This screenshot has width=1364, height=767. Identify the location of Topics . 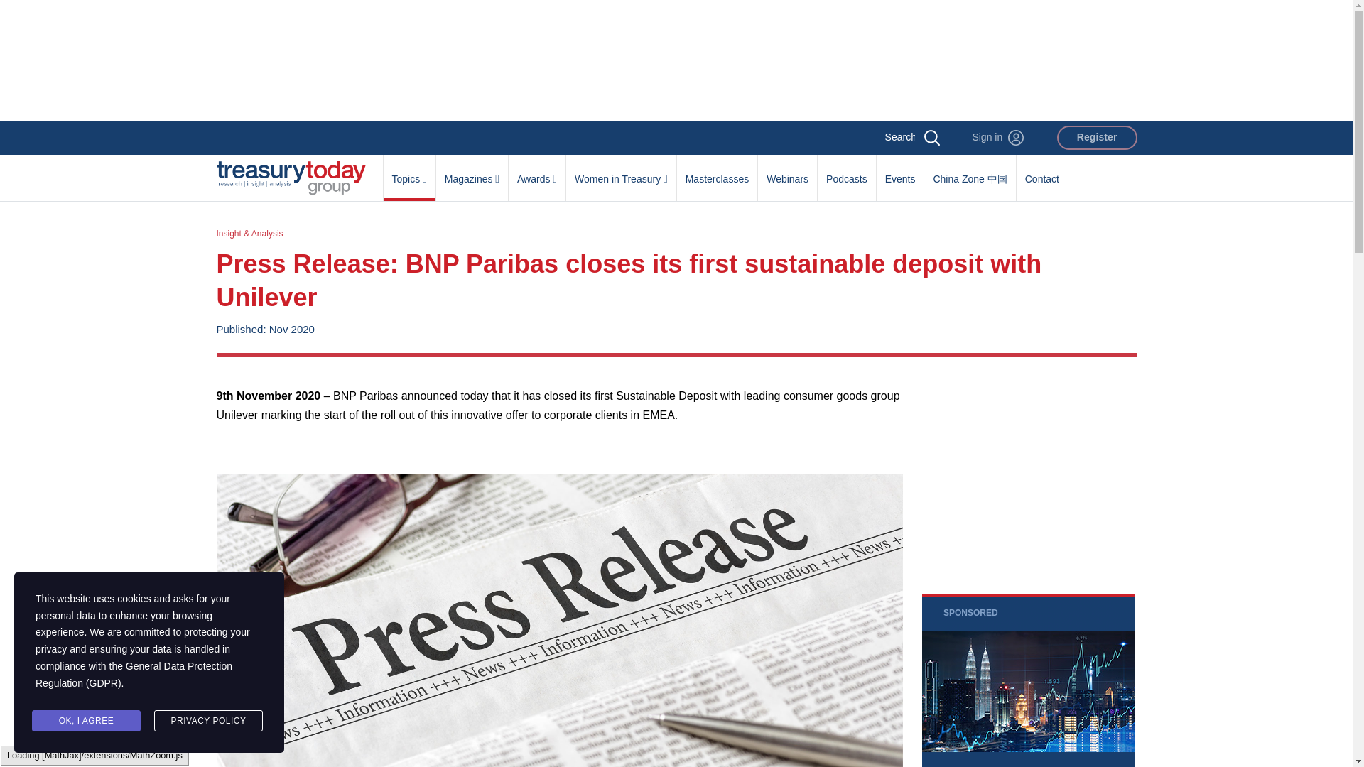
(409, 171).